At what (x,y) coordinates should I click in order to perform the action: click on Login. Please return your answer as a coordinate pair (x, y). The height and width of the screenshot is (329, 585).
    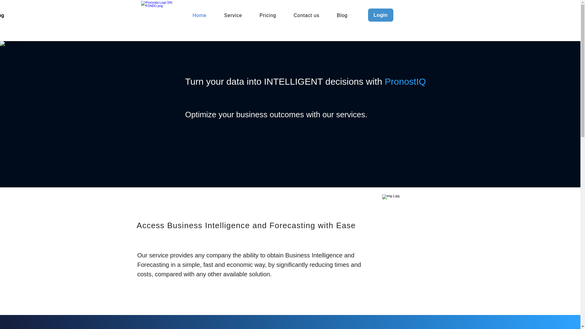
    Looking at the image, I should click on (380, 15).